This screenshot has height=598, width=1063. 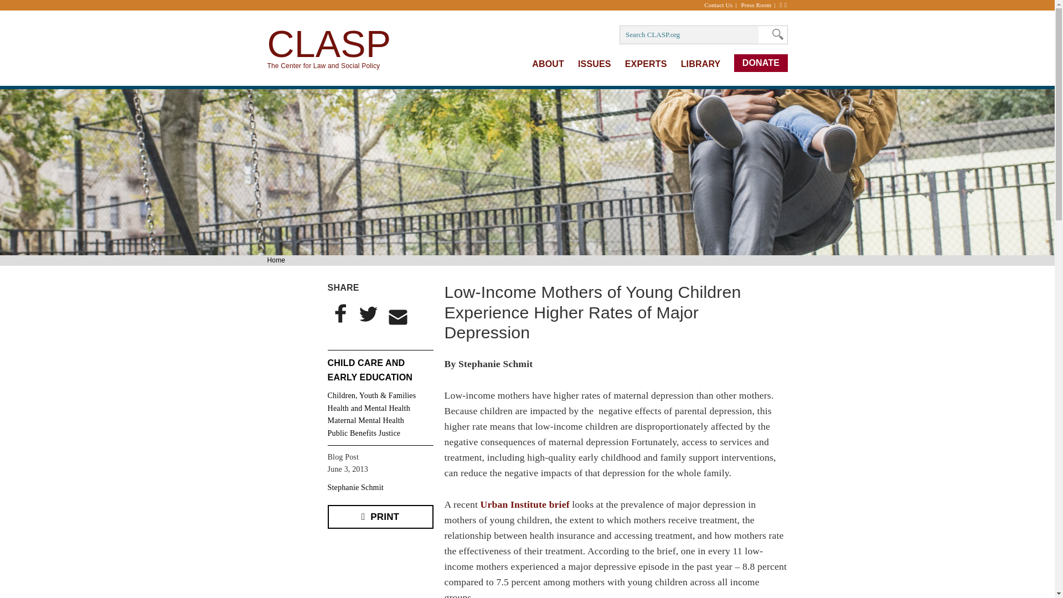 I want to click on Email, so click(x=398, y=317).